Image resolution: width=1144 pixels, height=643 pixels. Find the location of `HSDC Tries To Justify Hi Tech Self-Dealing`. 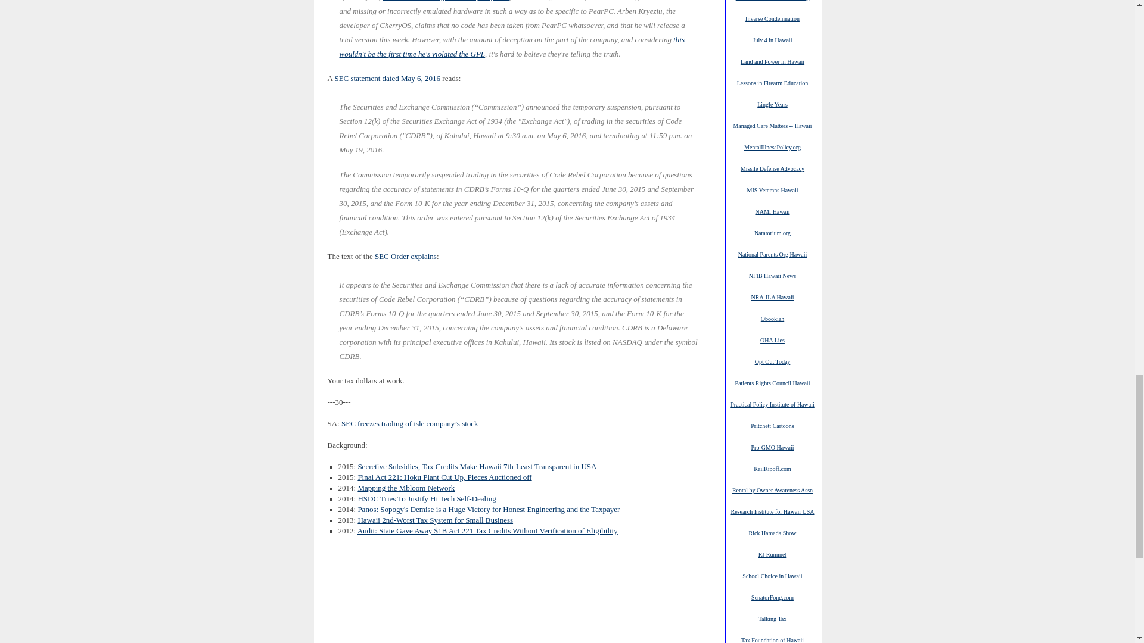

HSDC Tries To Justify Hi Tech Self-Dealing is located at coordinates (426, 498).